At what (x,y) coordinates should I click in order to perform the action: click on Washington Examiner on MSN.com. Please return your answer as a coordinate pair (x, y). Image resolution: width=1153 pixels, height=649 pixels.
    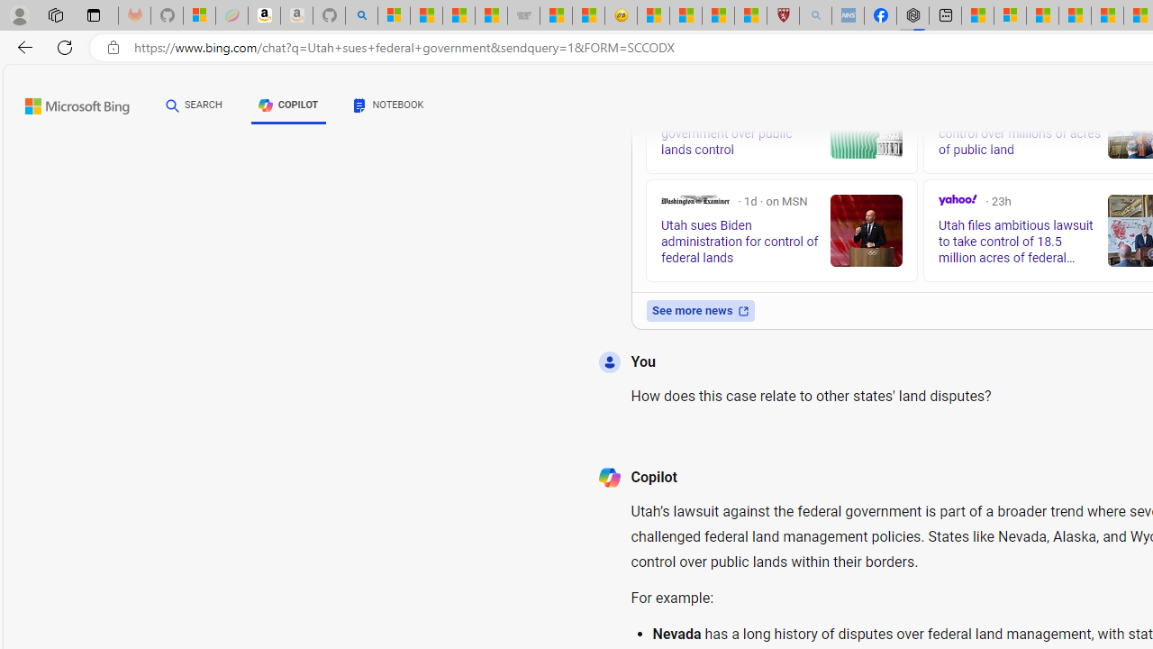
    Looking at the image, I should click on (695, 200).